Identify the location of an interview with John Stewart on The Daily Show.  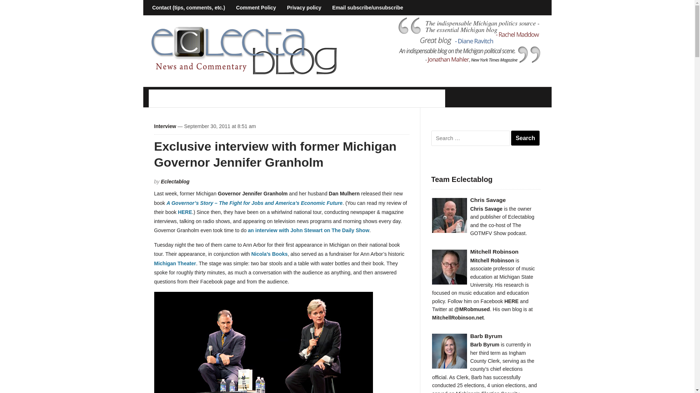
(308, 230).